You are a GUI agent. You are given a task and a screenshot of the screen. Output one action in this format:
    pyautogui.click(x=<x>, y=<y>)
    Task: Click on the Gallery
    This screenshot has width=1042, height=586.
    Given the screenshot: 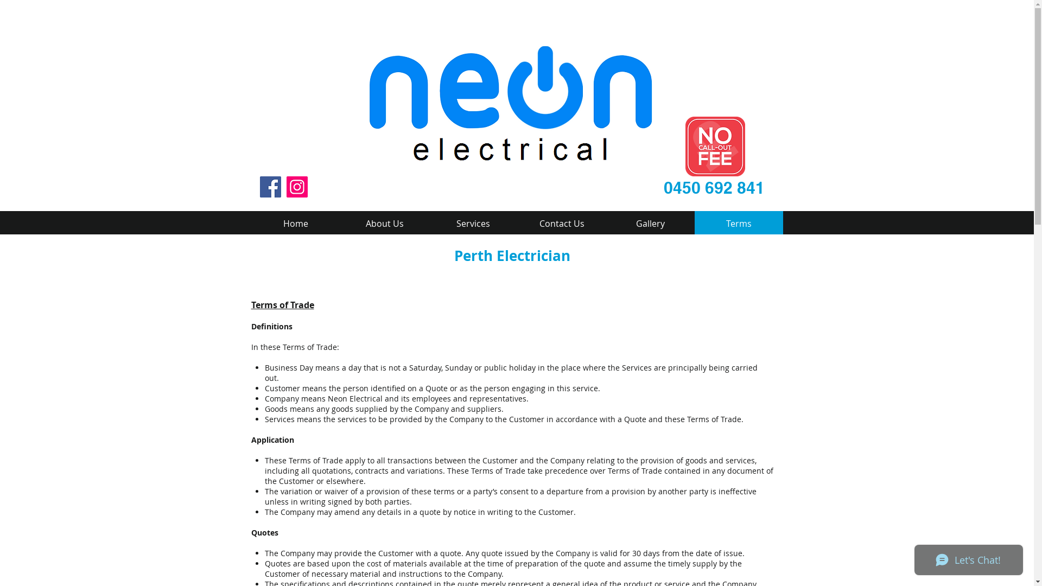 What is the action you would take?
    pyautogui.click(x=650, y=224)
    